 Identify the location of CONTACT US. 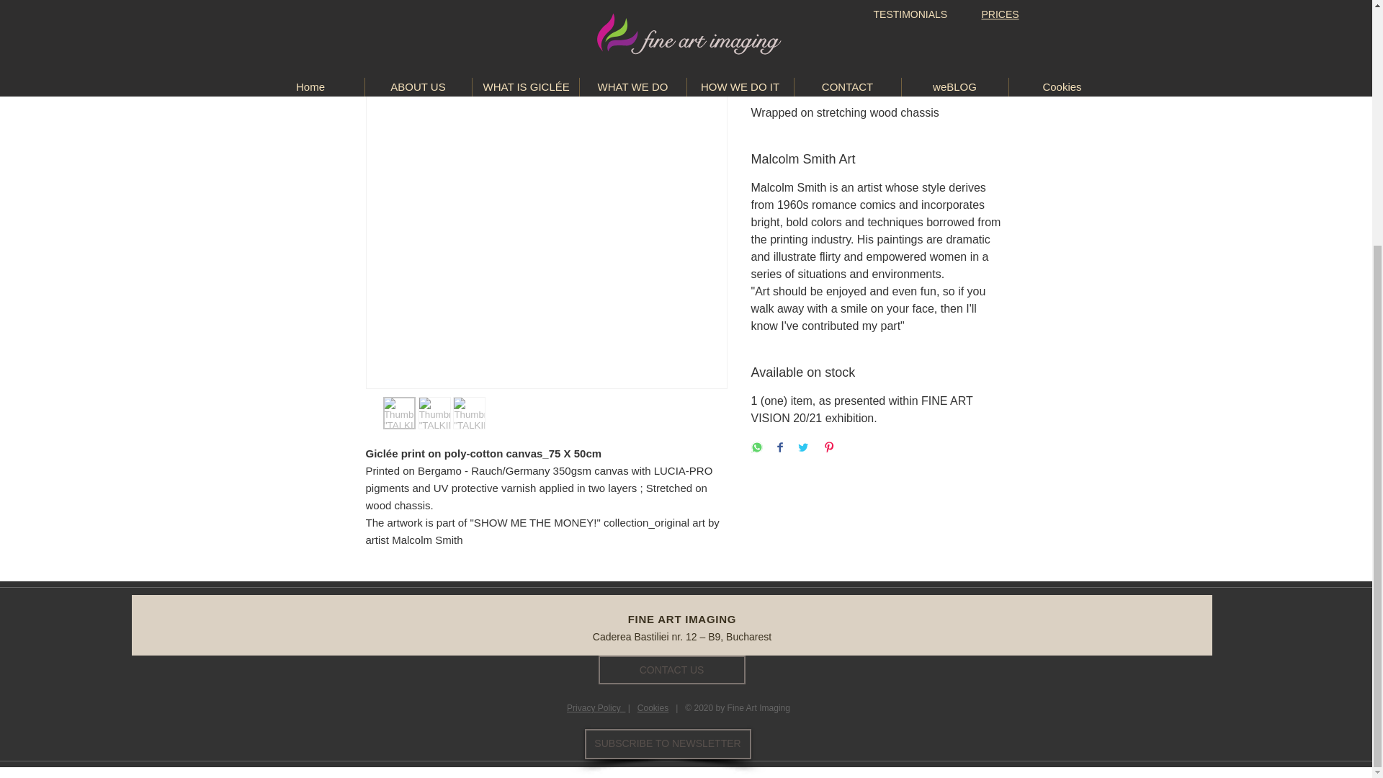
(671, 670).